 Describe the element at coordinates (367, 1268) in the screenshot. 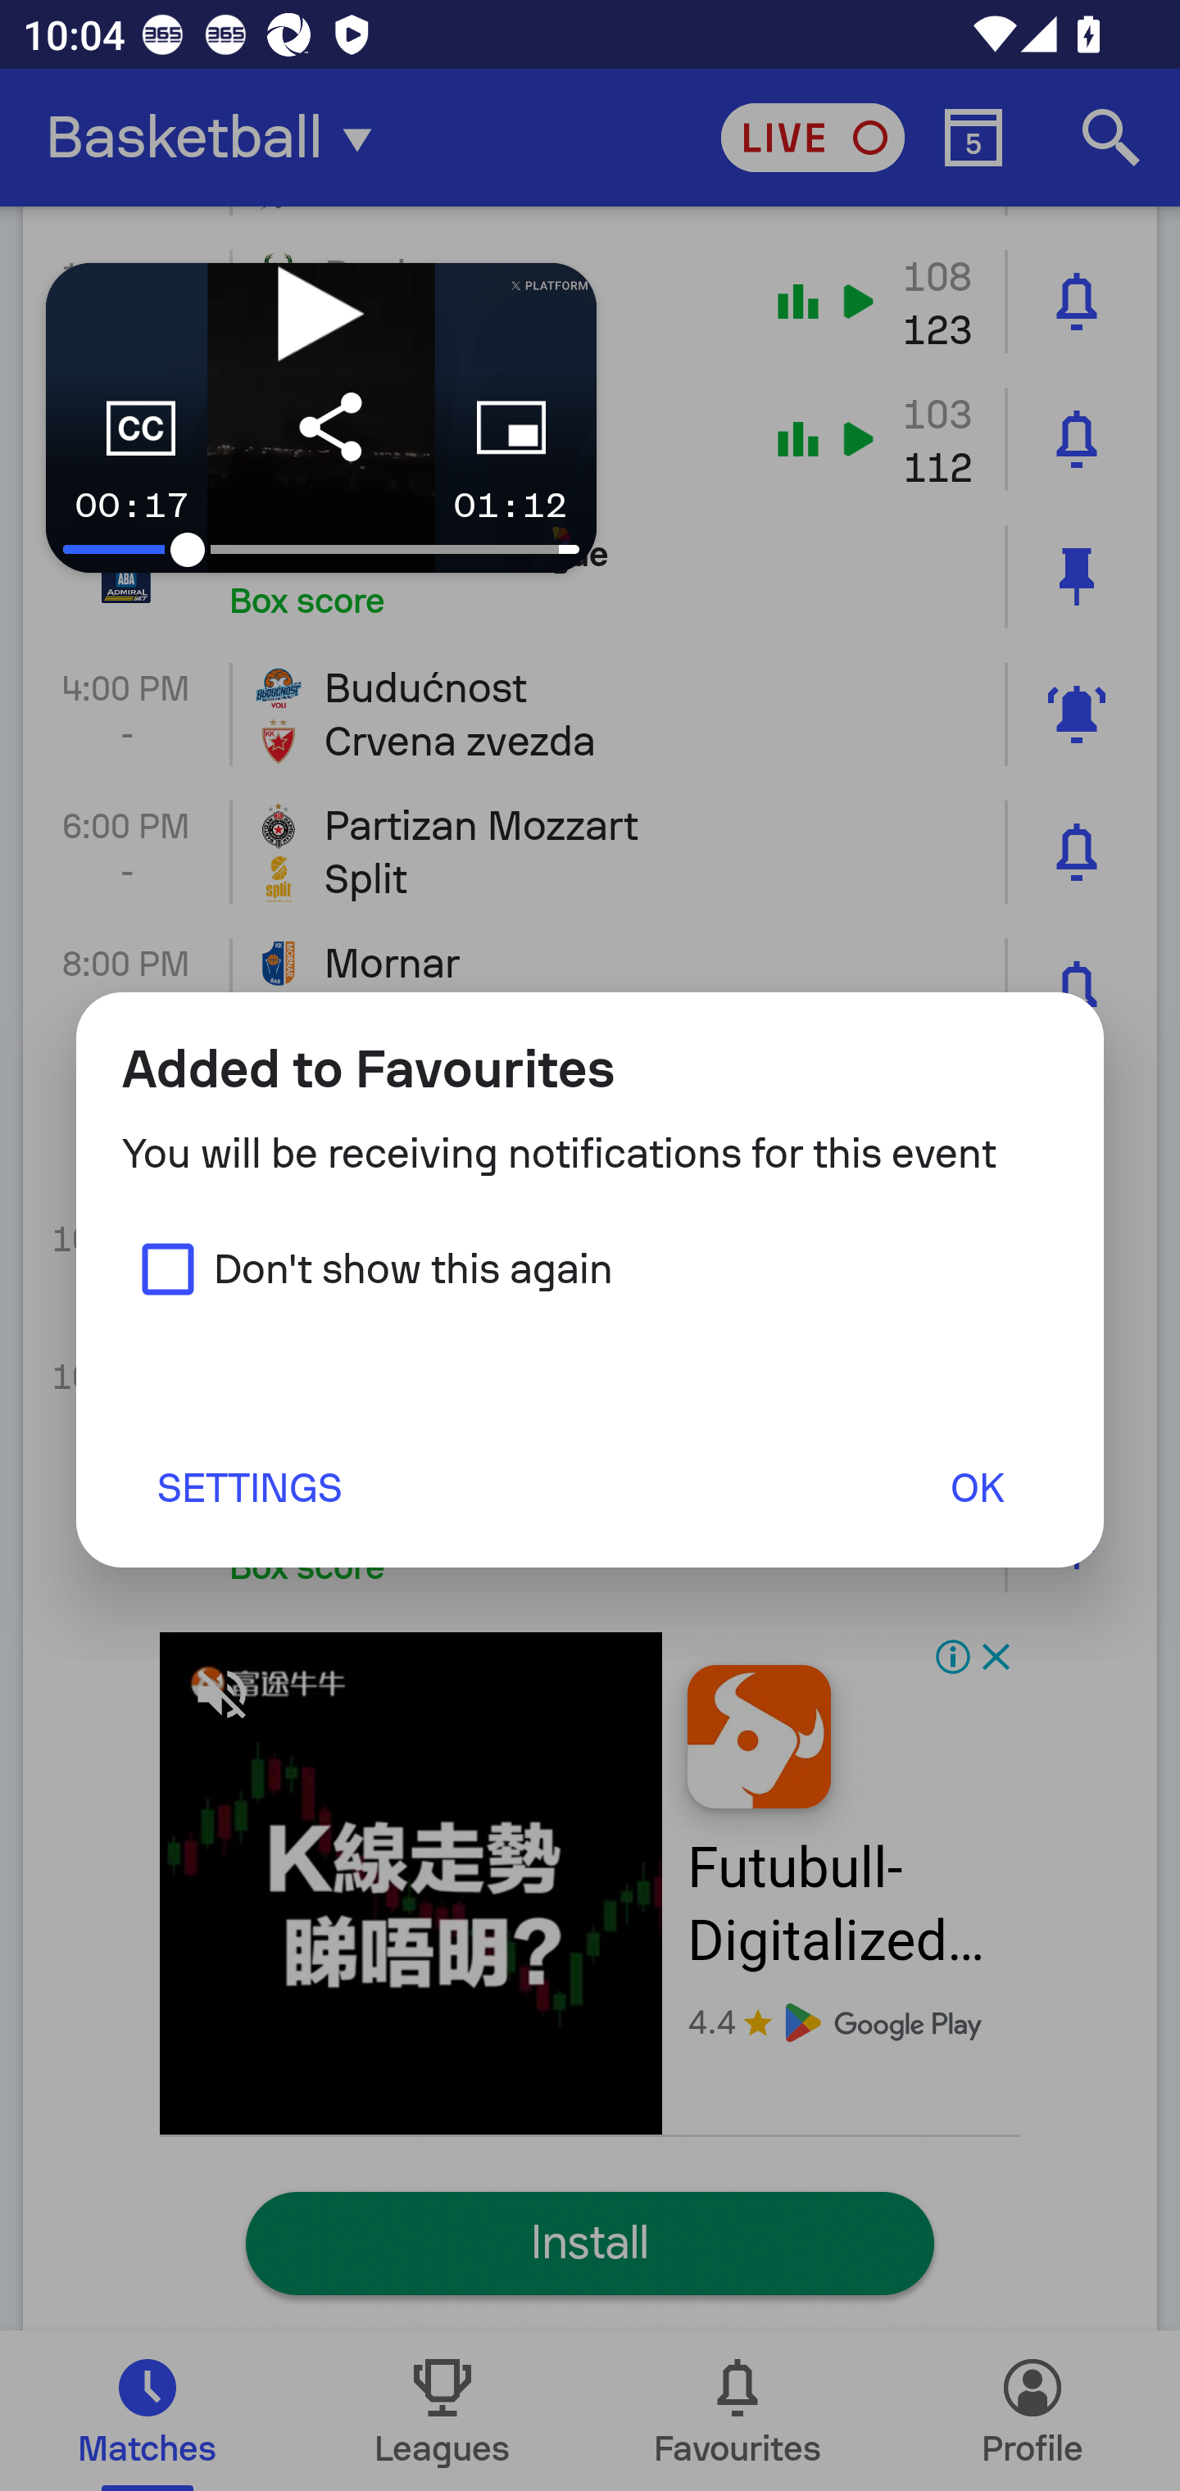

I see `Don't show this again` at that location.